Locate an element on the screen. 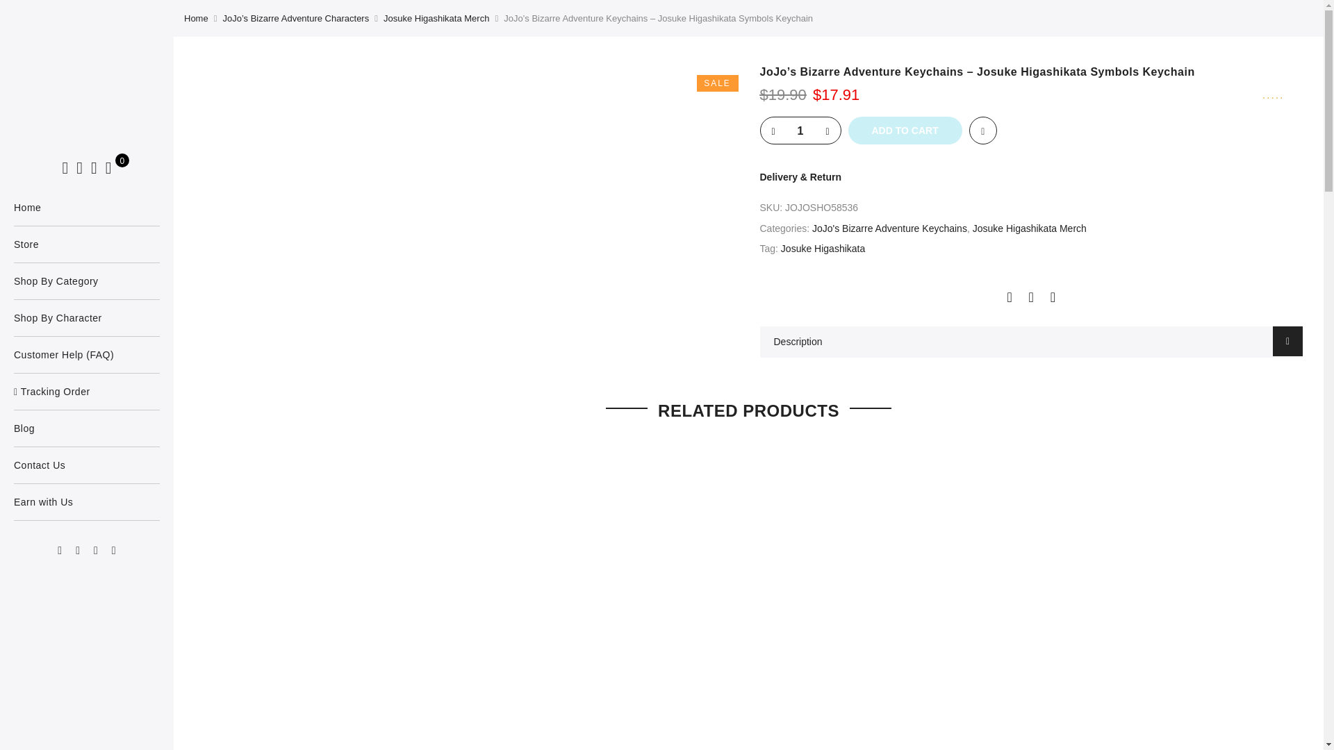  Qty is located at coordinates (800, 131).